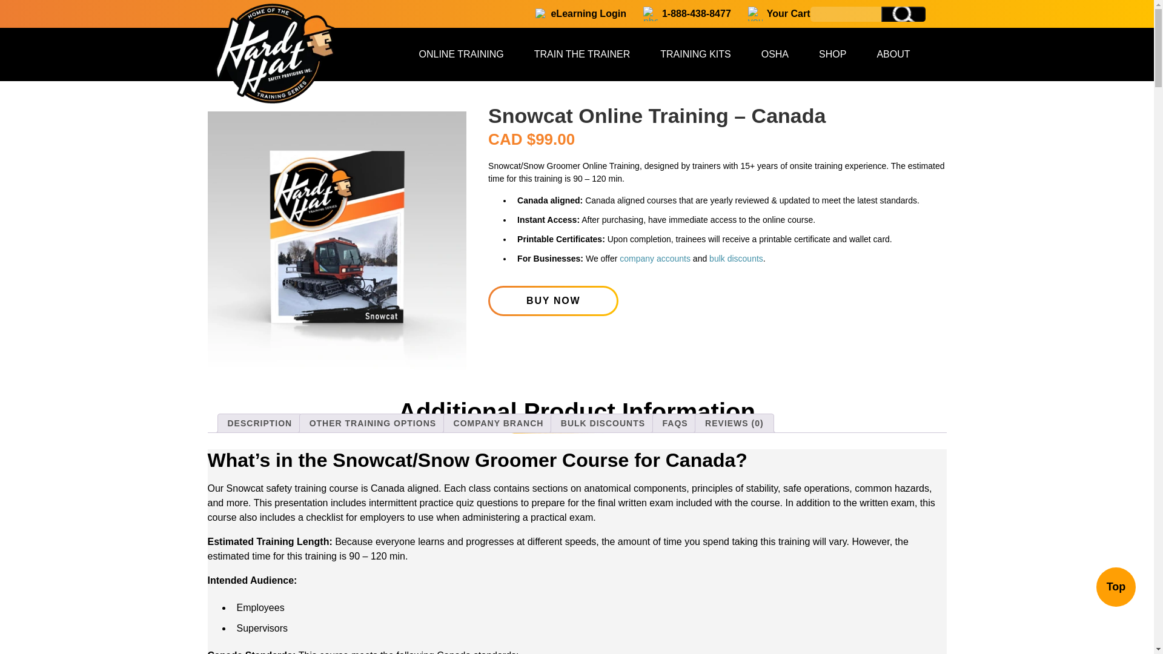  I want to click on TRAIN THE TRAINER, so click(588, 54).